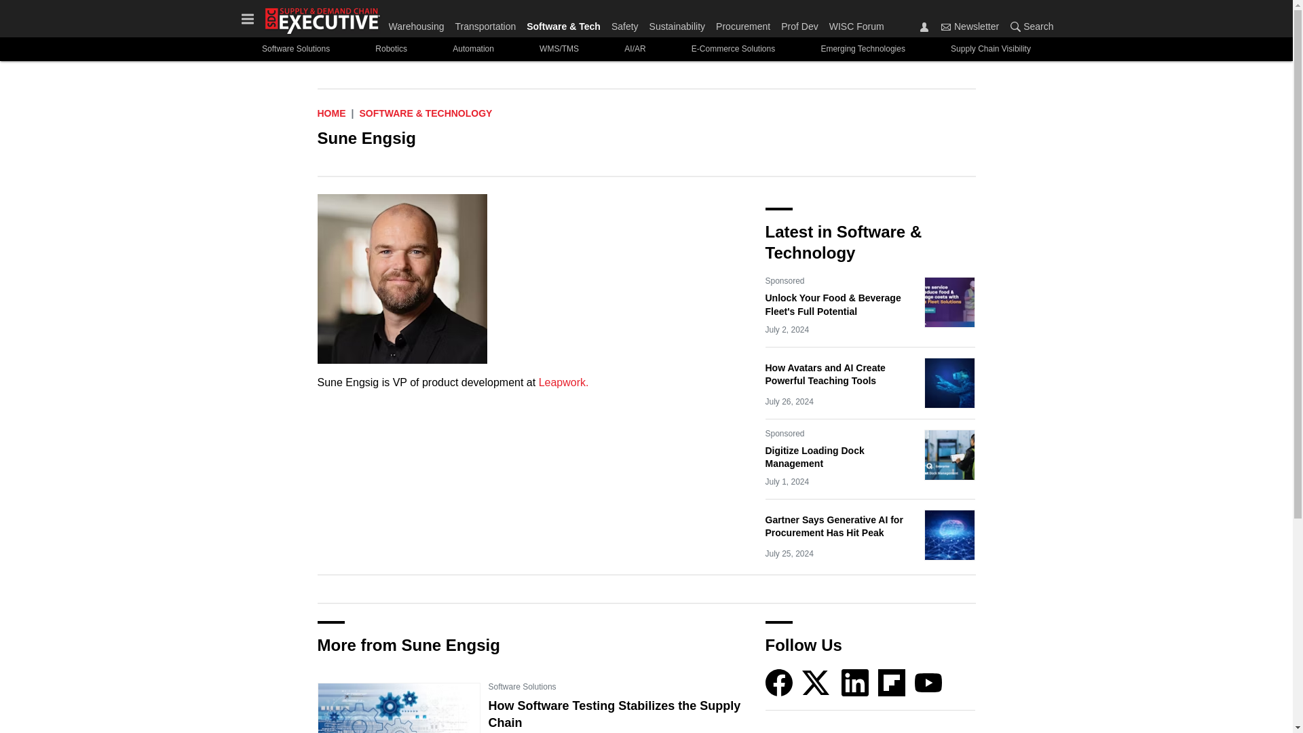 This screenshot has height=733, width=1303. I want to click on Facebook icon, so click(779, 683).